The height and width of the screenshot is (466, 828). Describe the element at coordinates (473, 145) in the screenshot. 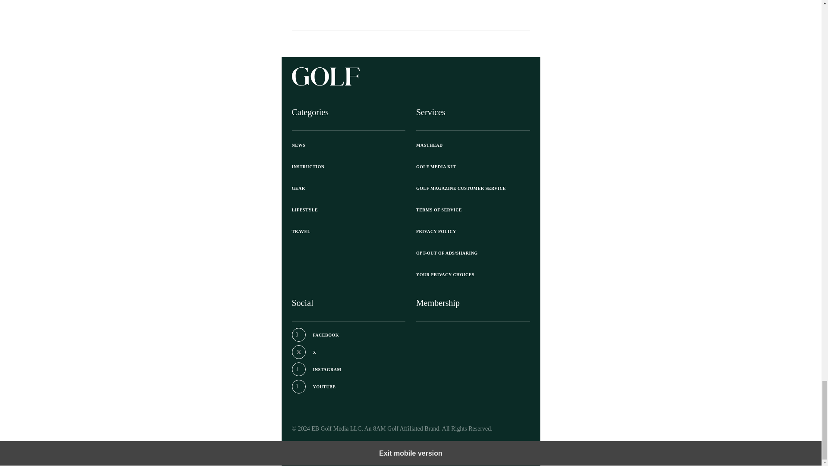

I see `MASTHEAD` at that location.